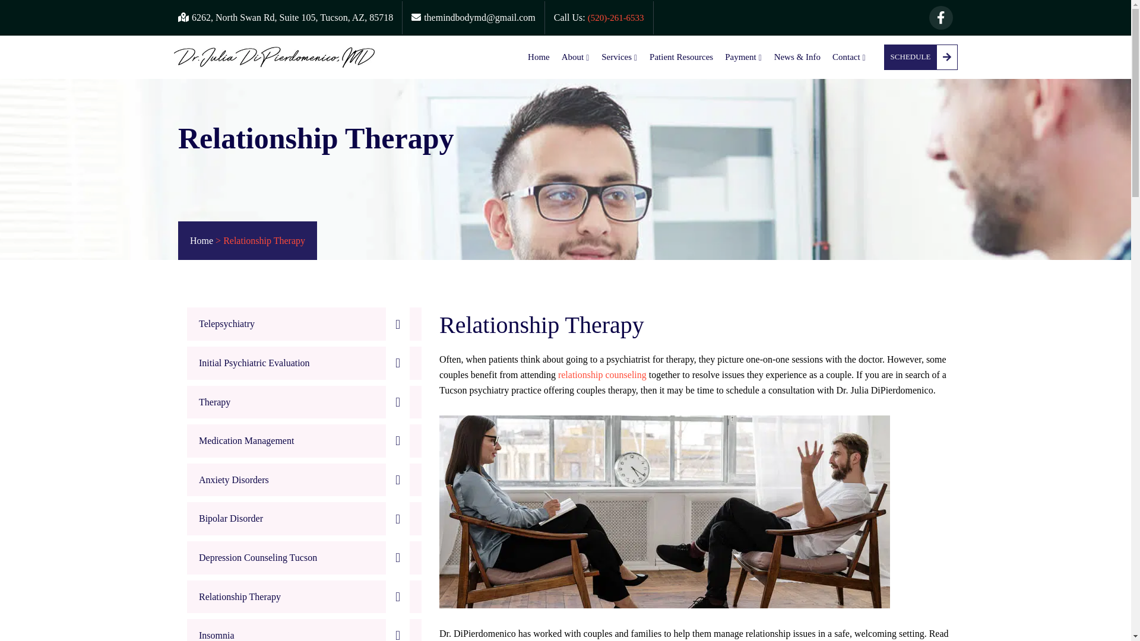  What do you see at coordinates (619, 57) in the screenshot?
I see `Services` at bounding box center [619, 57].